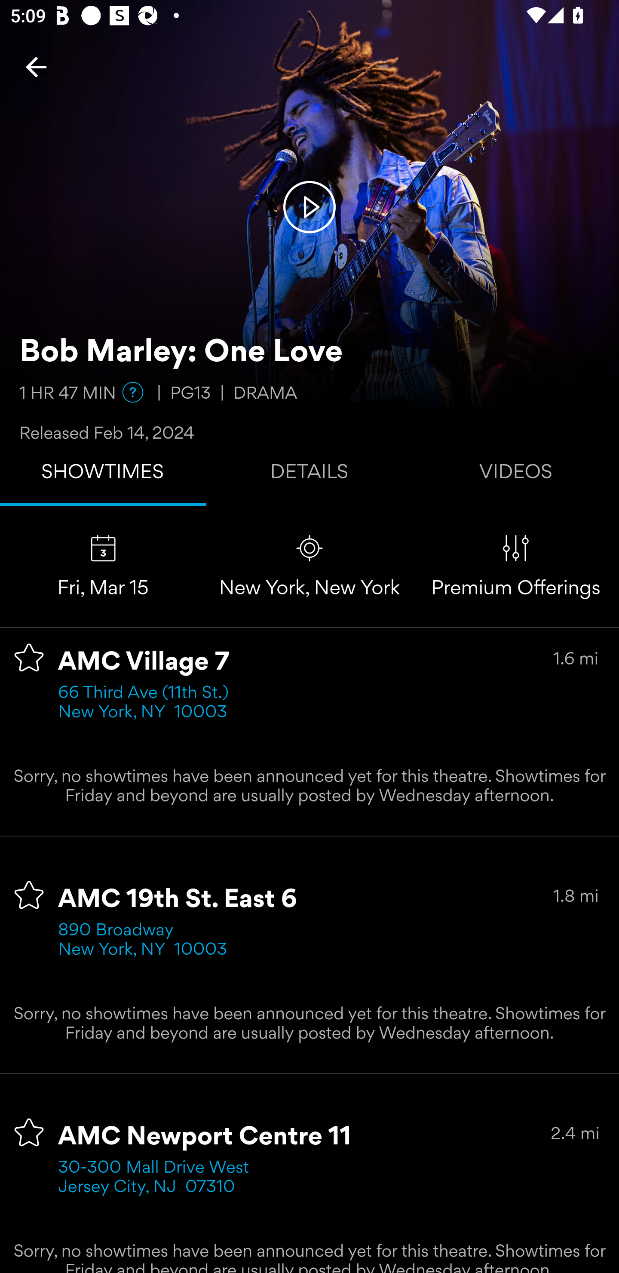 This screenshot has height=1273, width=619. I want to click on Play, so click(309, 206).